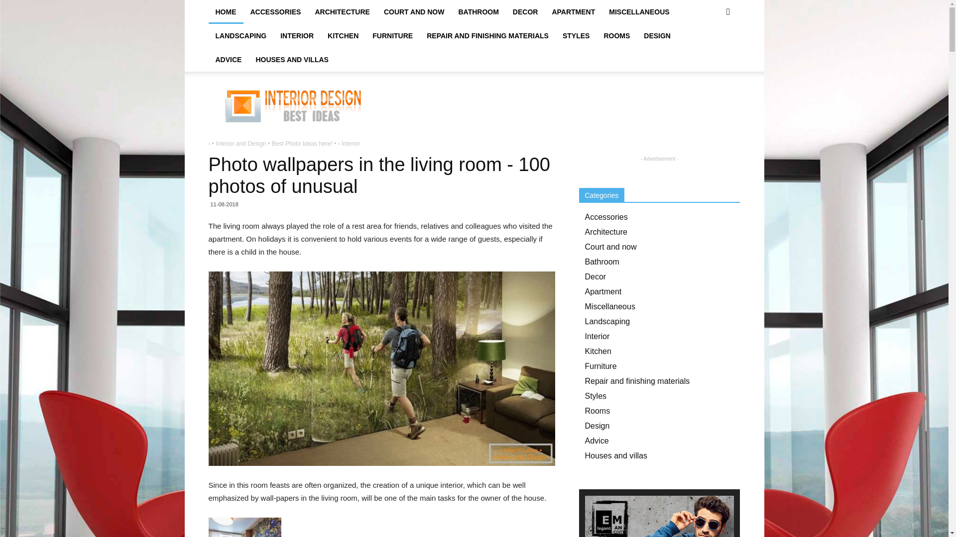 This screenshot has height=537, width=956. What do you see at coordinates (392, 36) in the screenshot?
I see `FURNITURE` at bounding box center [392, 36].